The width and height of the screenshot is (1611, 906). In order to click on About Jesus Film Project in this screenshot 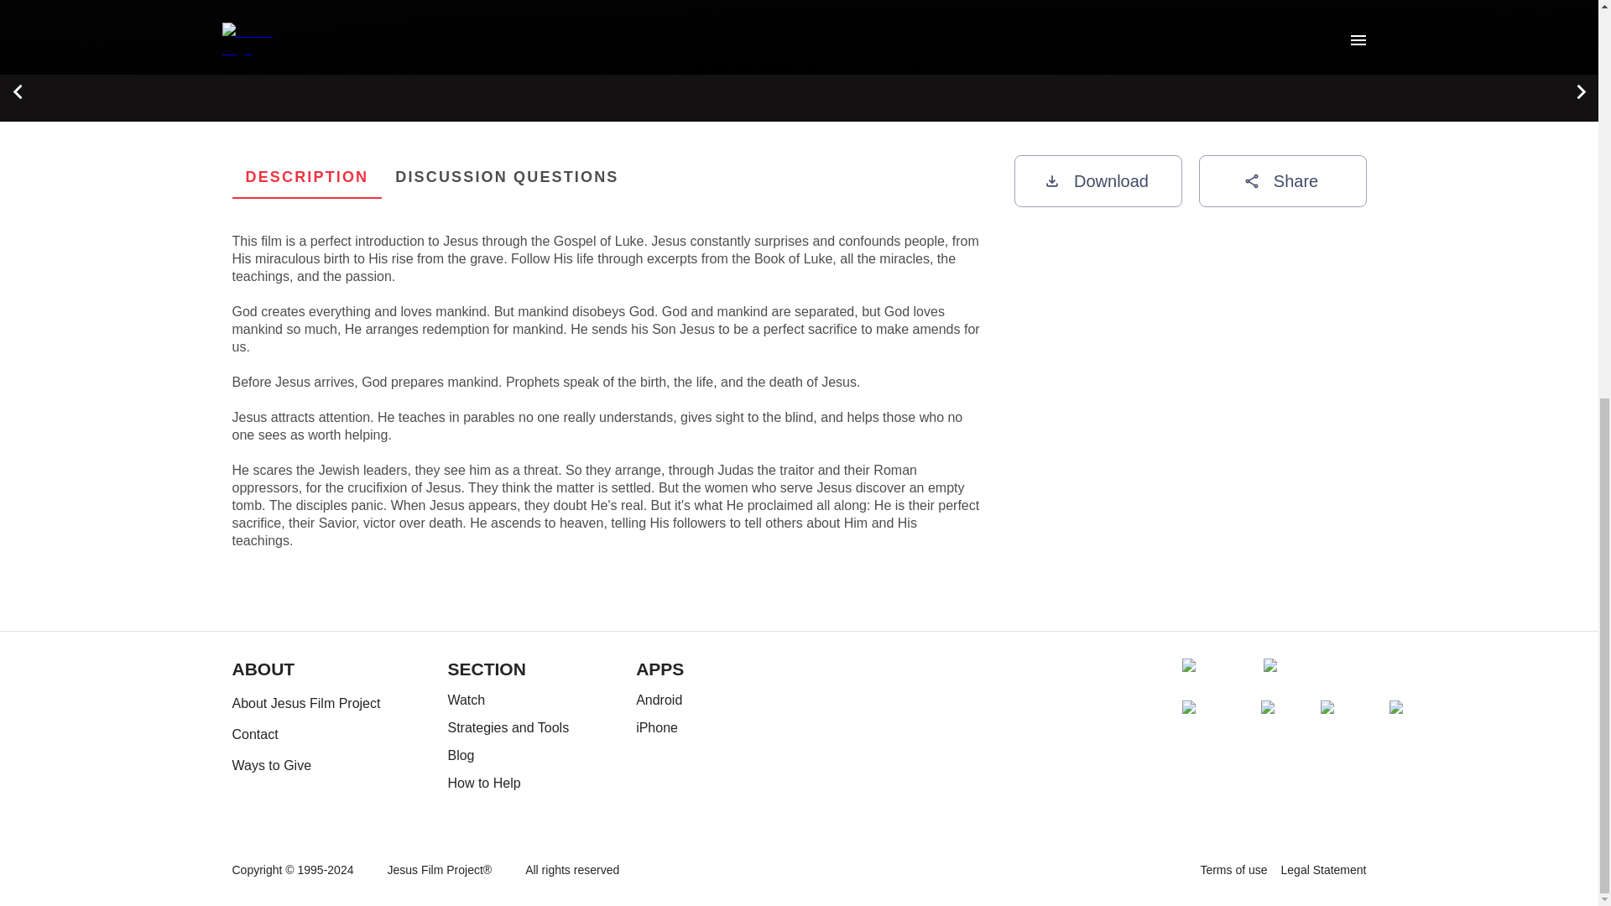, I will do `click(1097, 181)`.